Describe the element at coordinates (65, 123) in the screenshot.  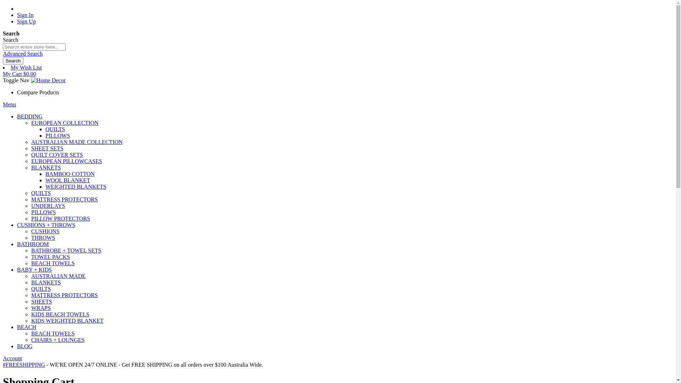
I see `EUROPEAN COLLECTION` at that location.